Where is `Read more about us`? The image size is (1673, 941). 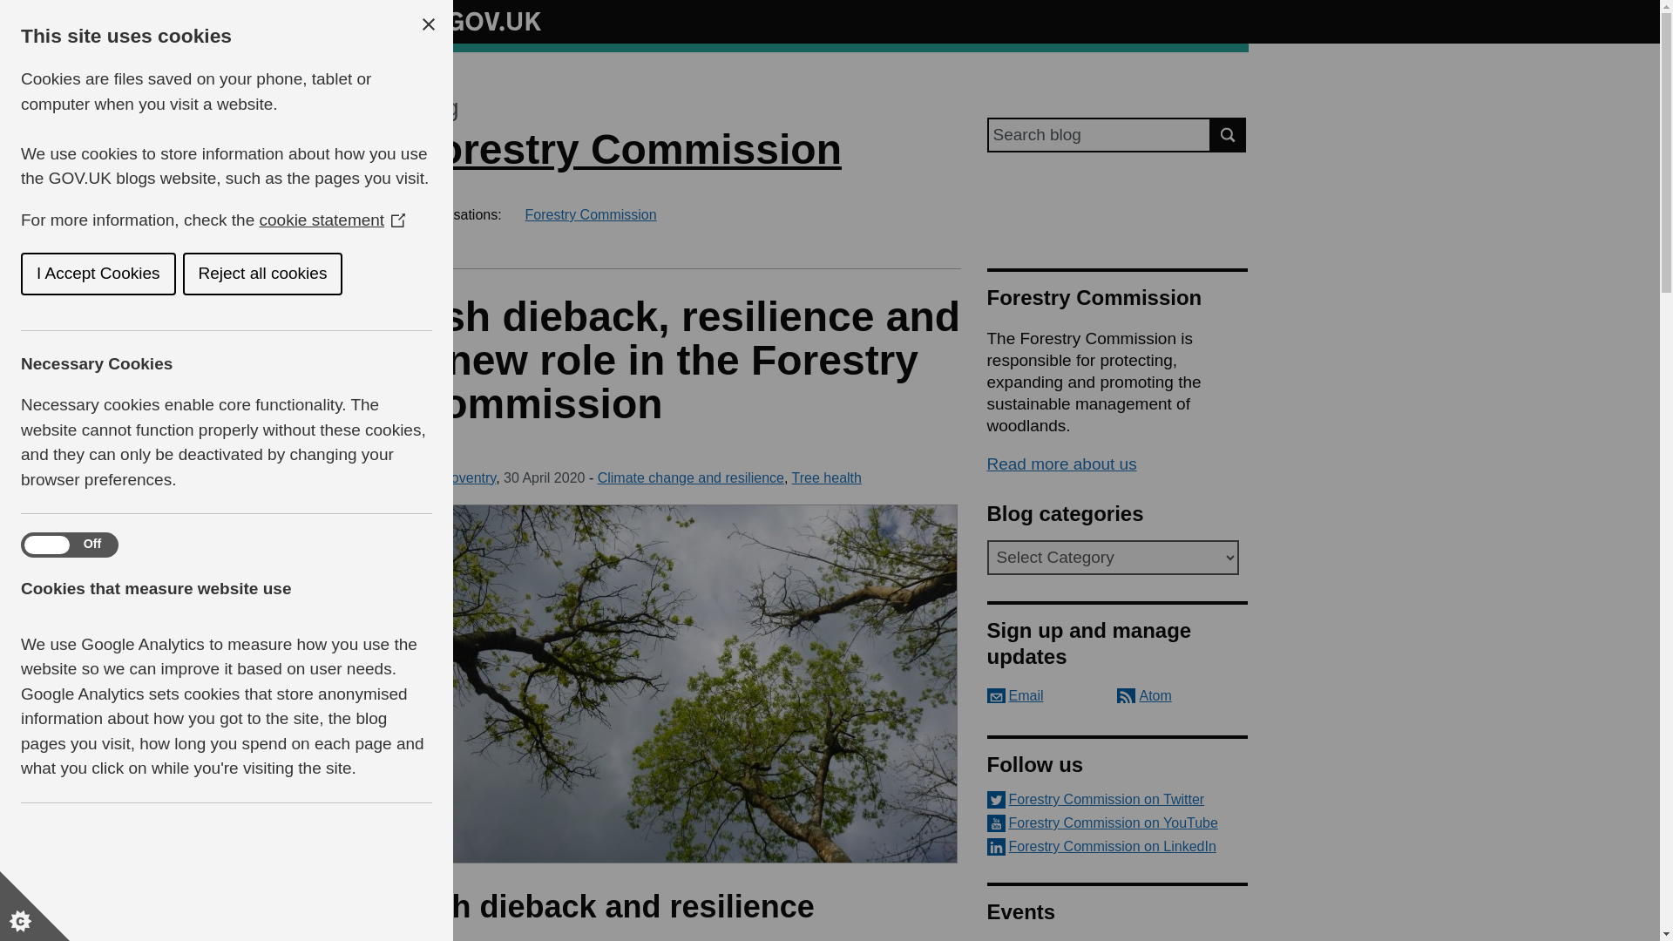
Read more about us is located at coordinates (1061, 464).